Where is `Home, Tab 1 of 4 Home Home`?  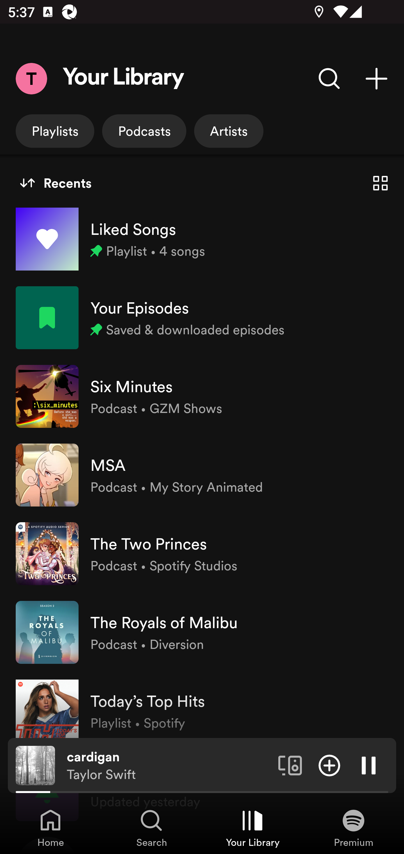 Home, Tab 1 of 4 Home Home is located at coordinates (50, 828).